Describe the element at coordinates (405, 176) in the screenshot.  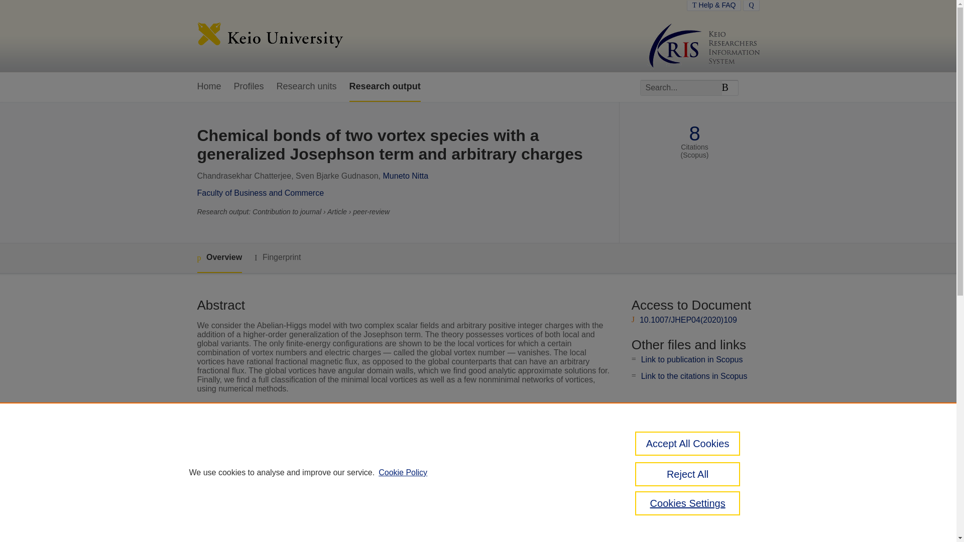
I see `Muneto Nitta` at that location.